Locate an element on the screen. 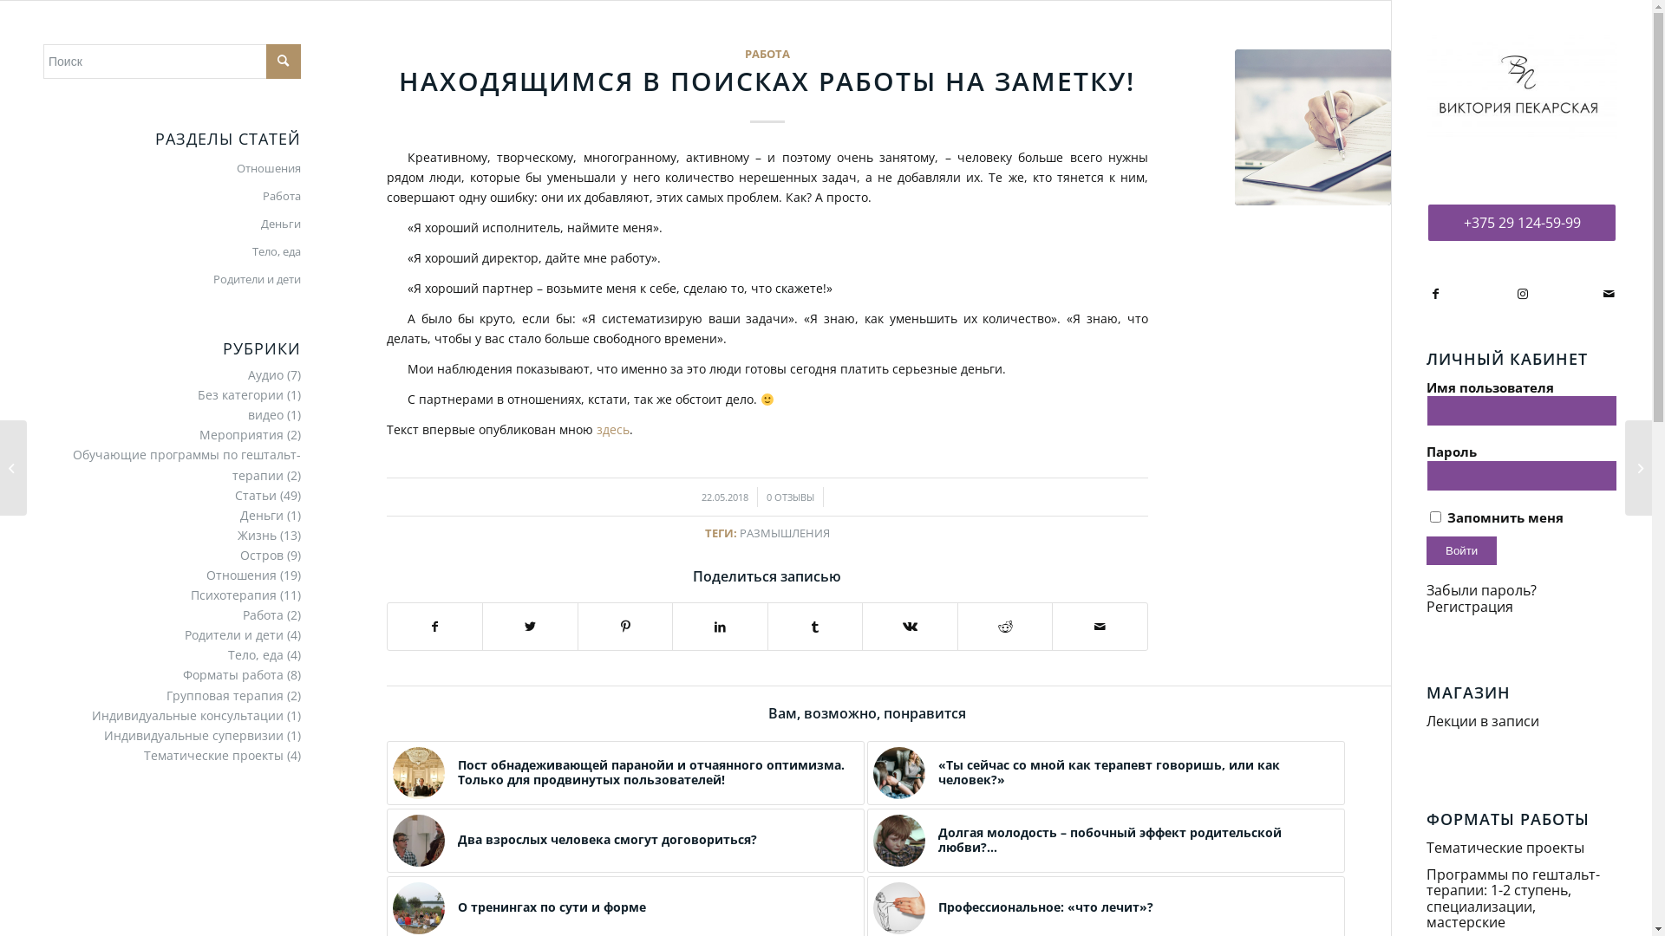 The height and width of the screenshot is (936, 1665). +375 29 124-59-99 is located at coordinates (1522, 224).